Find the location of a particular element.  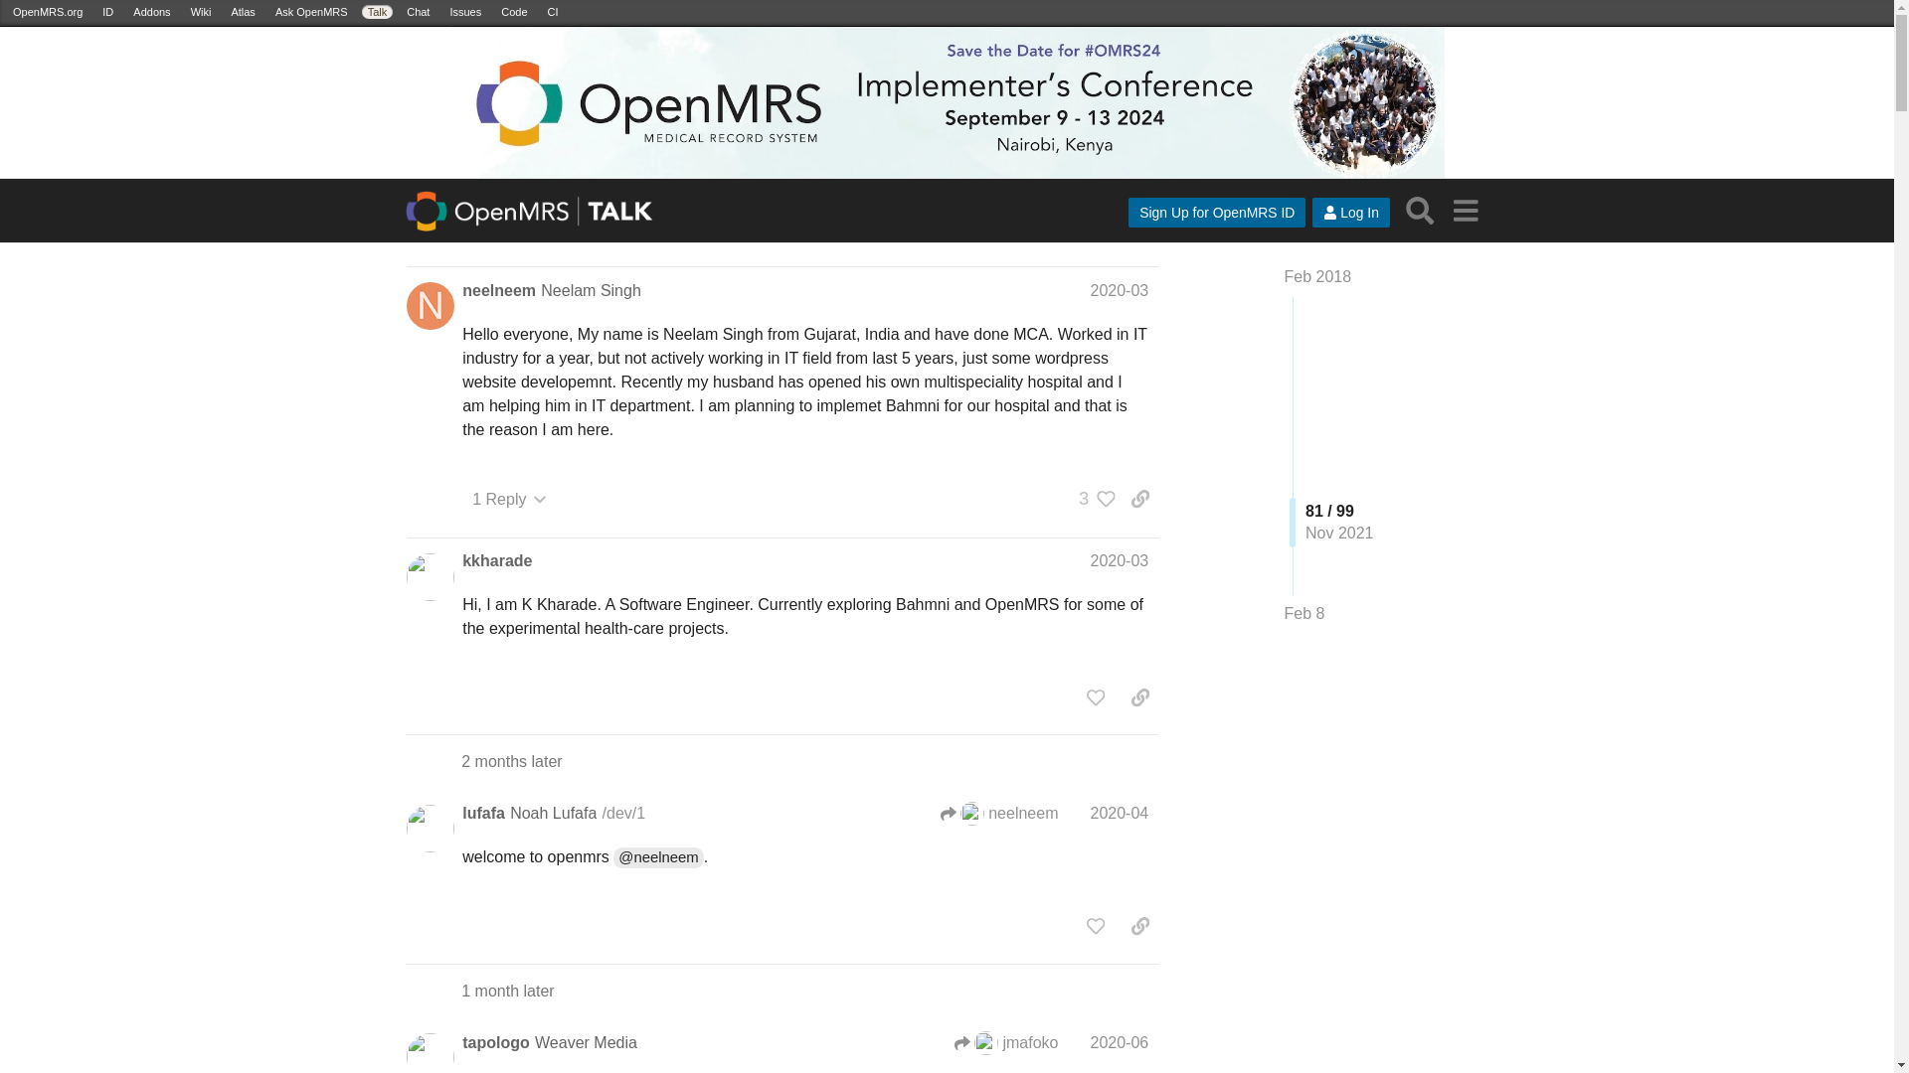

Jump to the last post is located at coordinates (1304, 614).